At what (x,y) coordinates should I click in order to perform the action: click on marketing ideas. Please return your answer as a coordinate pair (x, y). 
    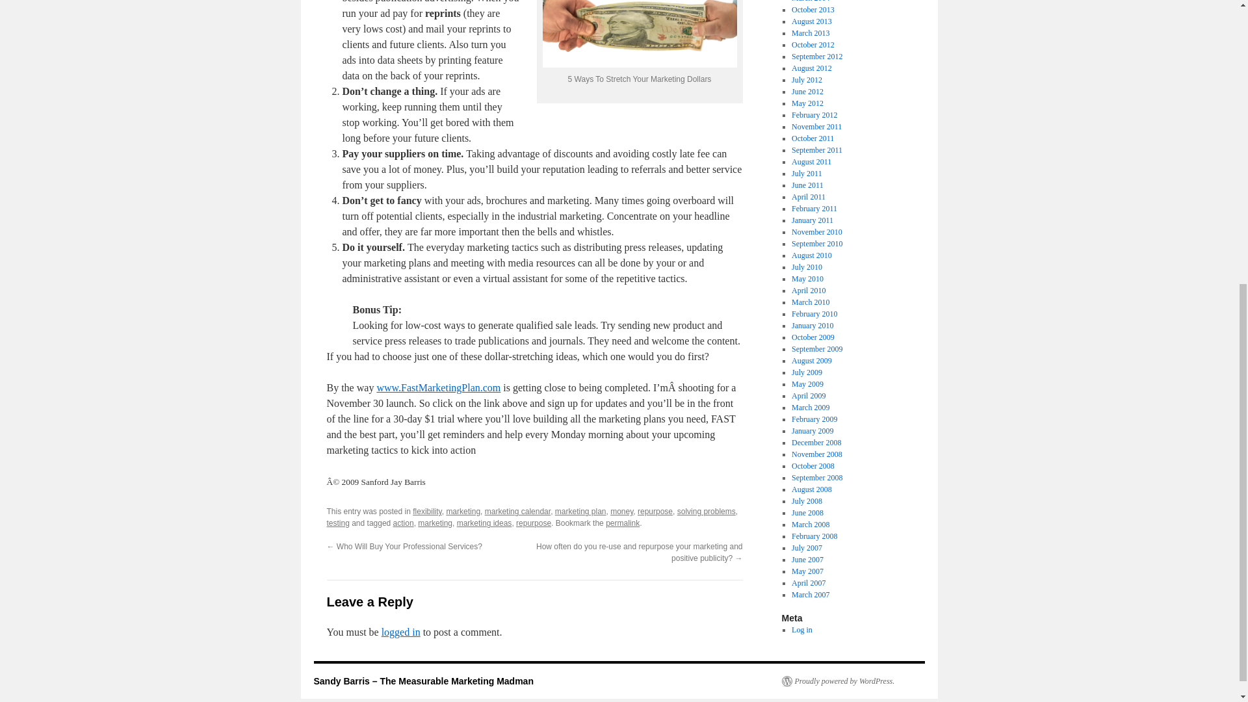
    Looking at the image, I should click on (484, 523).